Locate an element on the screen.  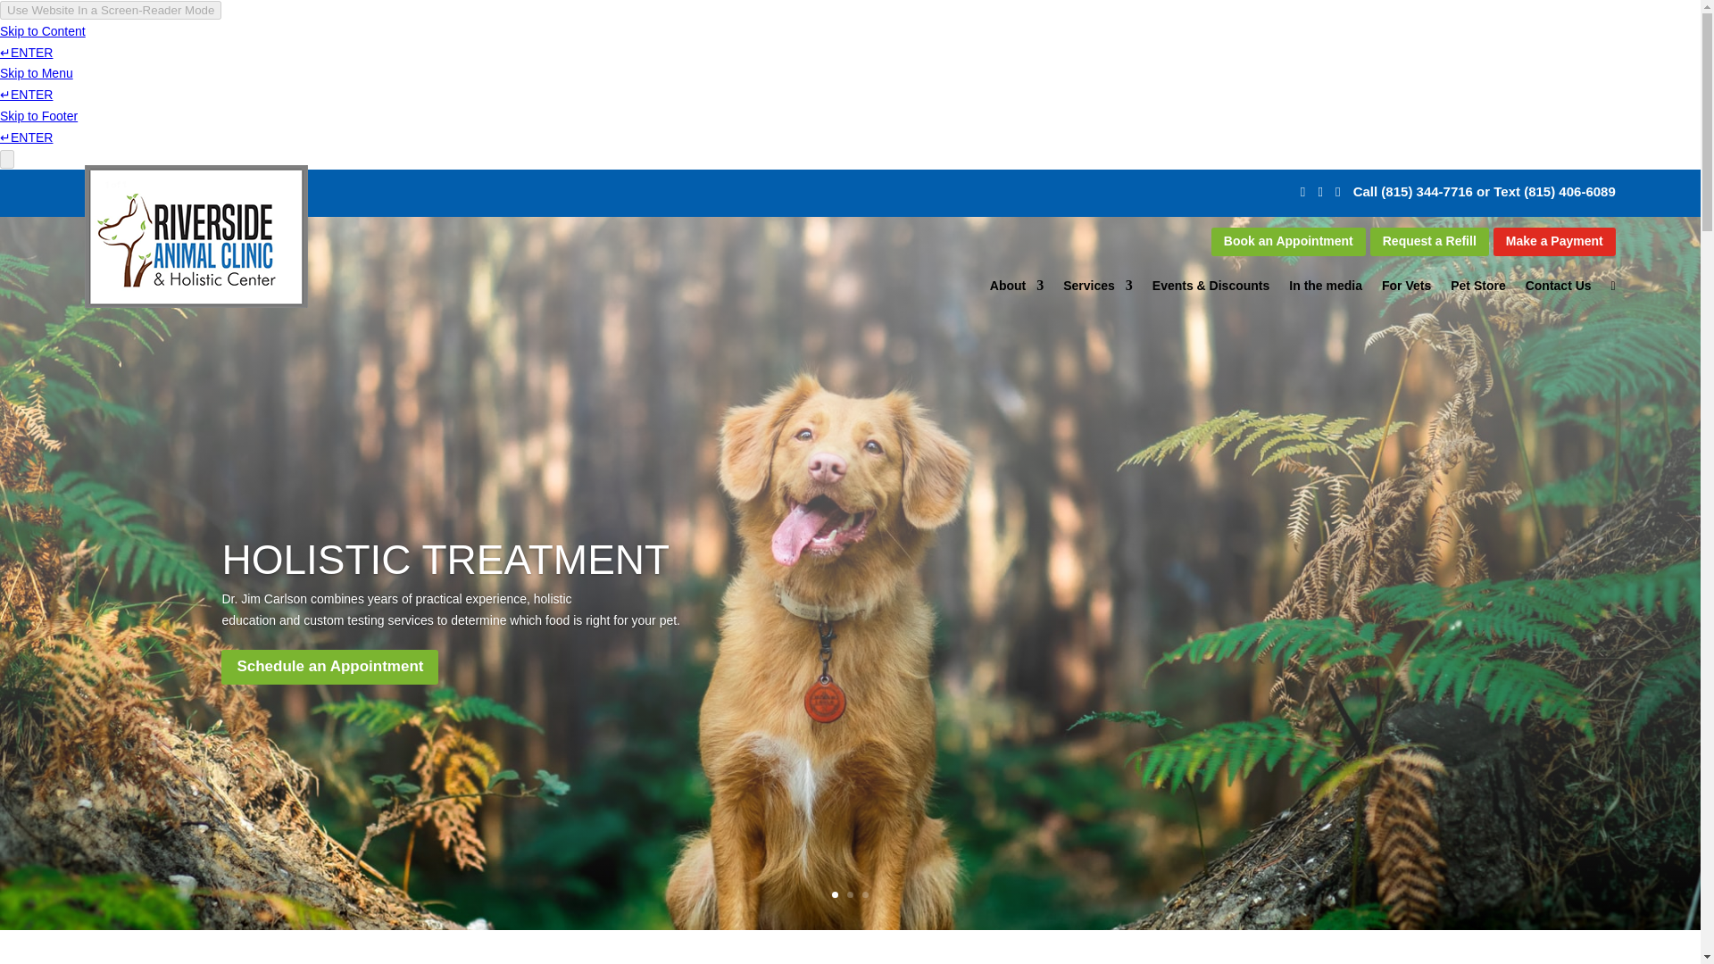
Pet Store is located at coordinates (1477, 289).